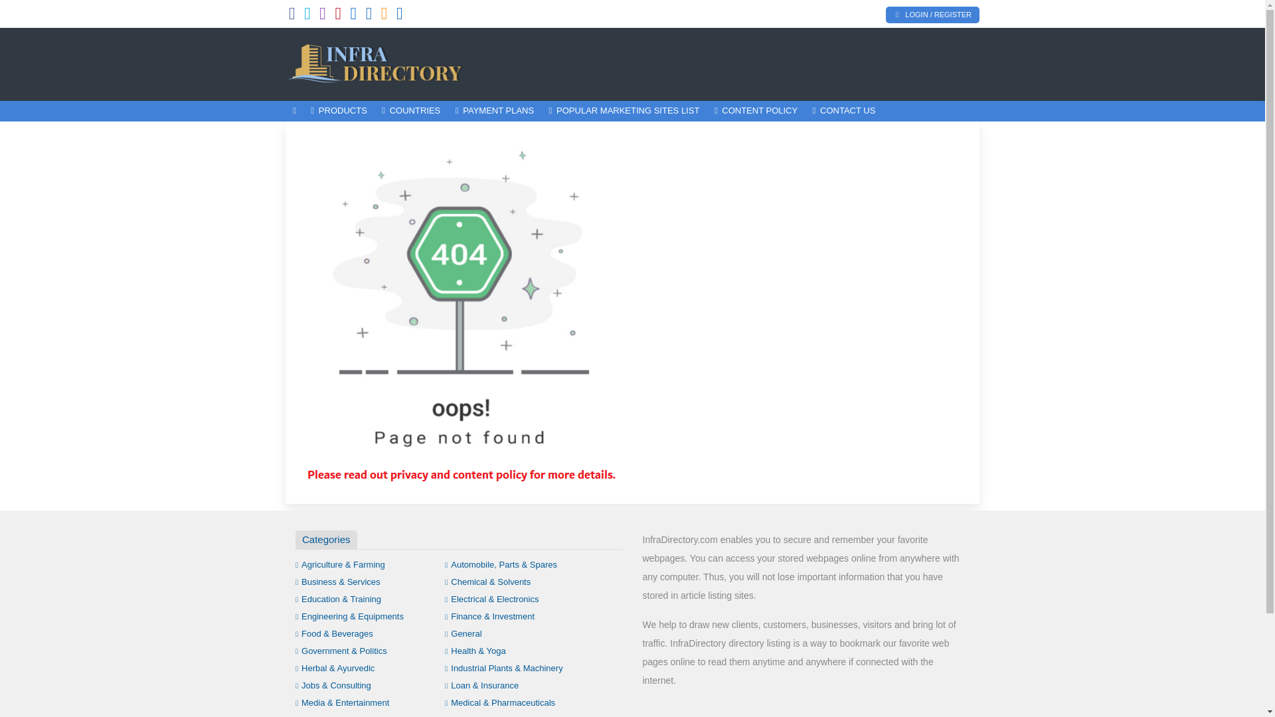  Describe the element at coordinates (756, 111) in the screenshot. I see `CONTENT POLICY` at that location.